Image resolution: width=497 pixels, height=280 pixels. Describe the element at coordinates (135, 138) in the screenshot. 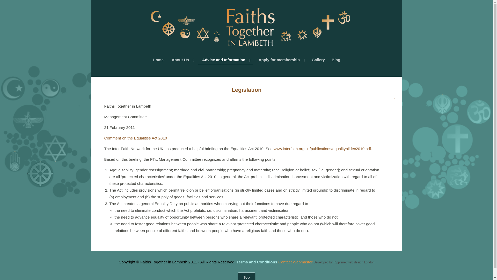

I see `Comment on the Equalities Act 2010` at that location.